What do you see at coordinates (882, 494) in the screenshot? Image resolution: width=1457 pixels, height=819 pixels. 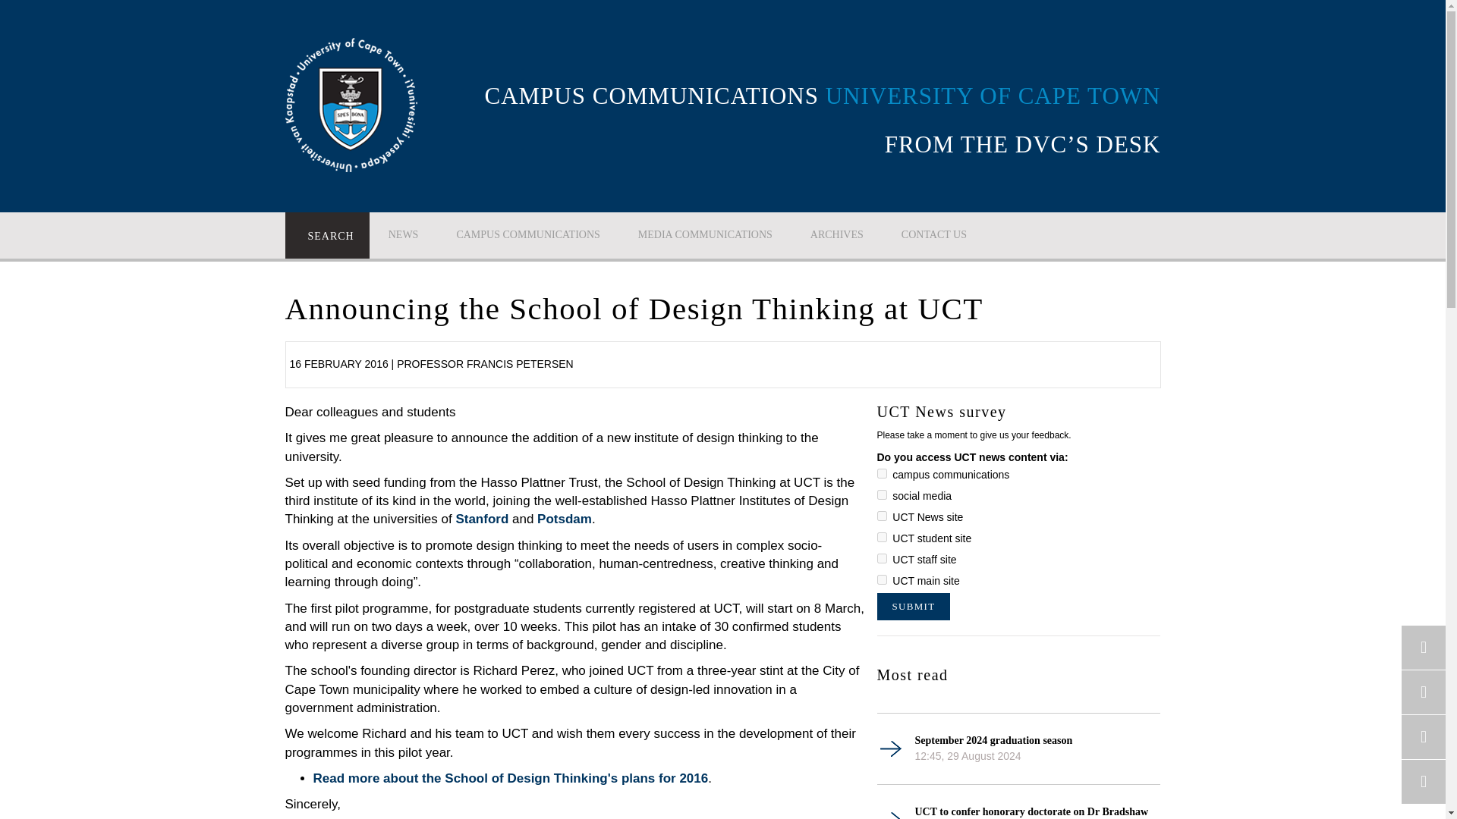 I see `21` at bounding box center [882, 494].